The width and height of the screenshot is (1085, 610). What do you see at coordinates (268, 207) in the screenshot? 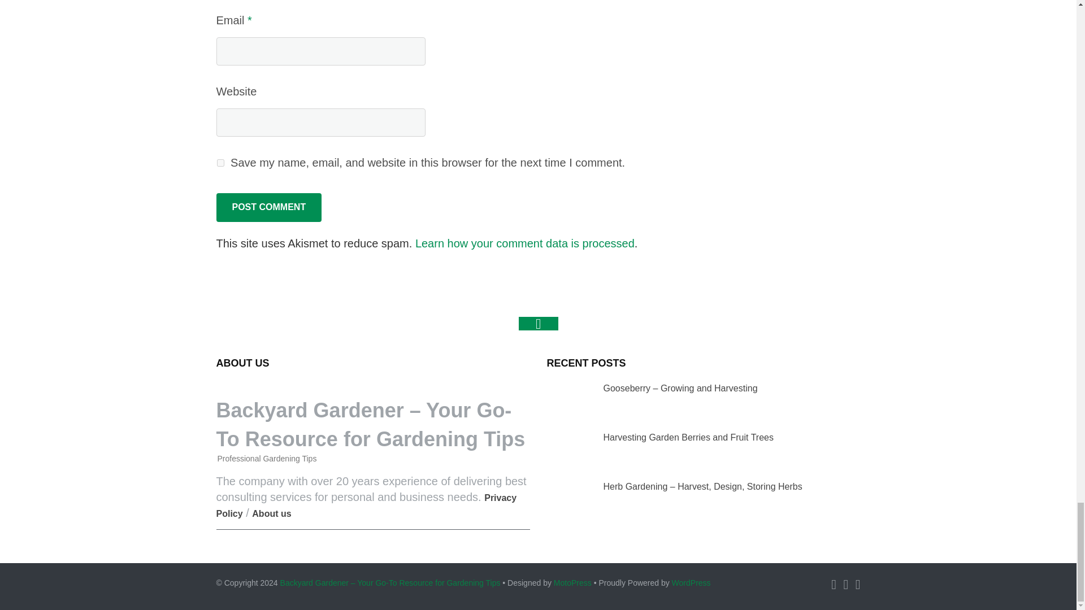
I see `Post Comment` at bounding box center [268, 207].